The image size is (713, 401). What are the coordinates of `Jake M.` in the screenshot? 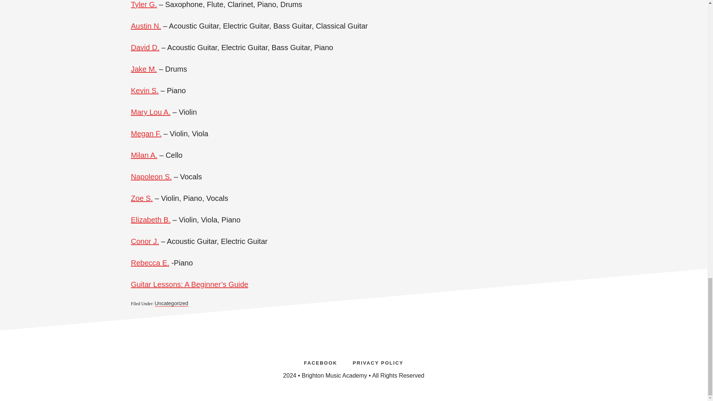 It's located at (143, 69).